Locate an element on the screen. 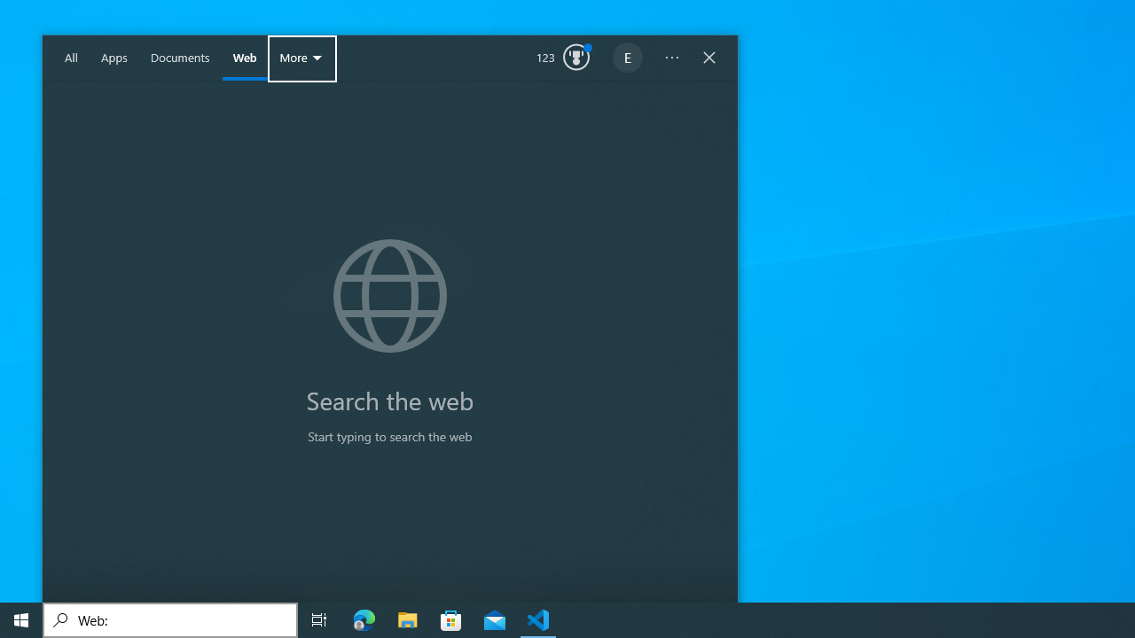  Apps is located at coordinates (114, 58).